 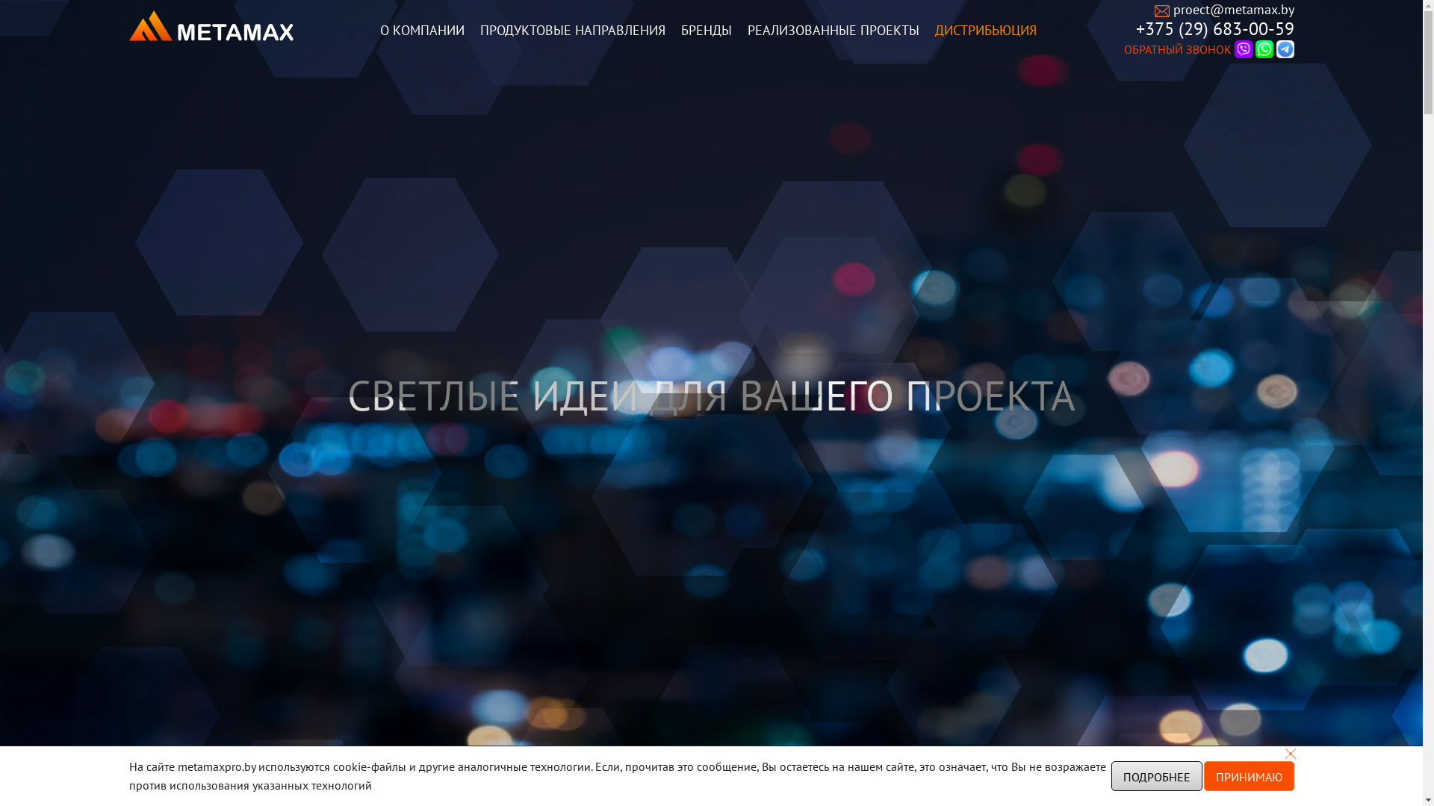 I want to click on +375 (29) 683-00-59, so click(x=1214, y=28).